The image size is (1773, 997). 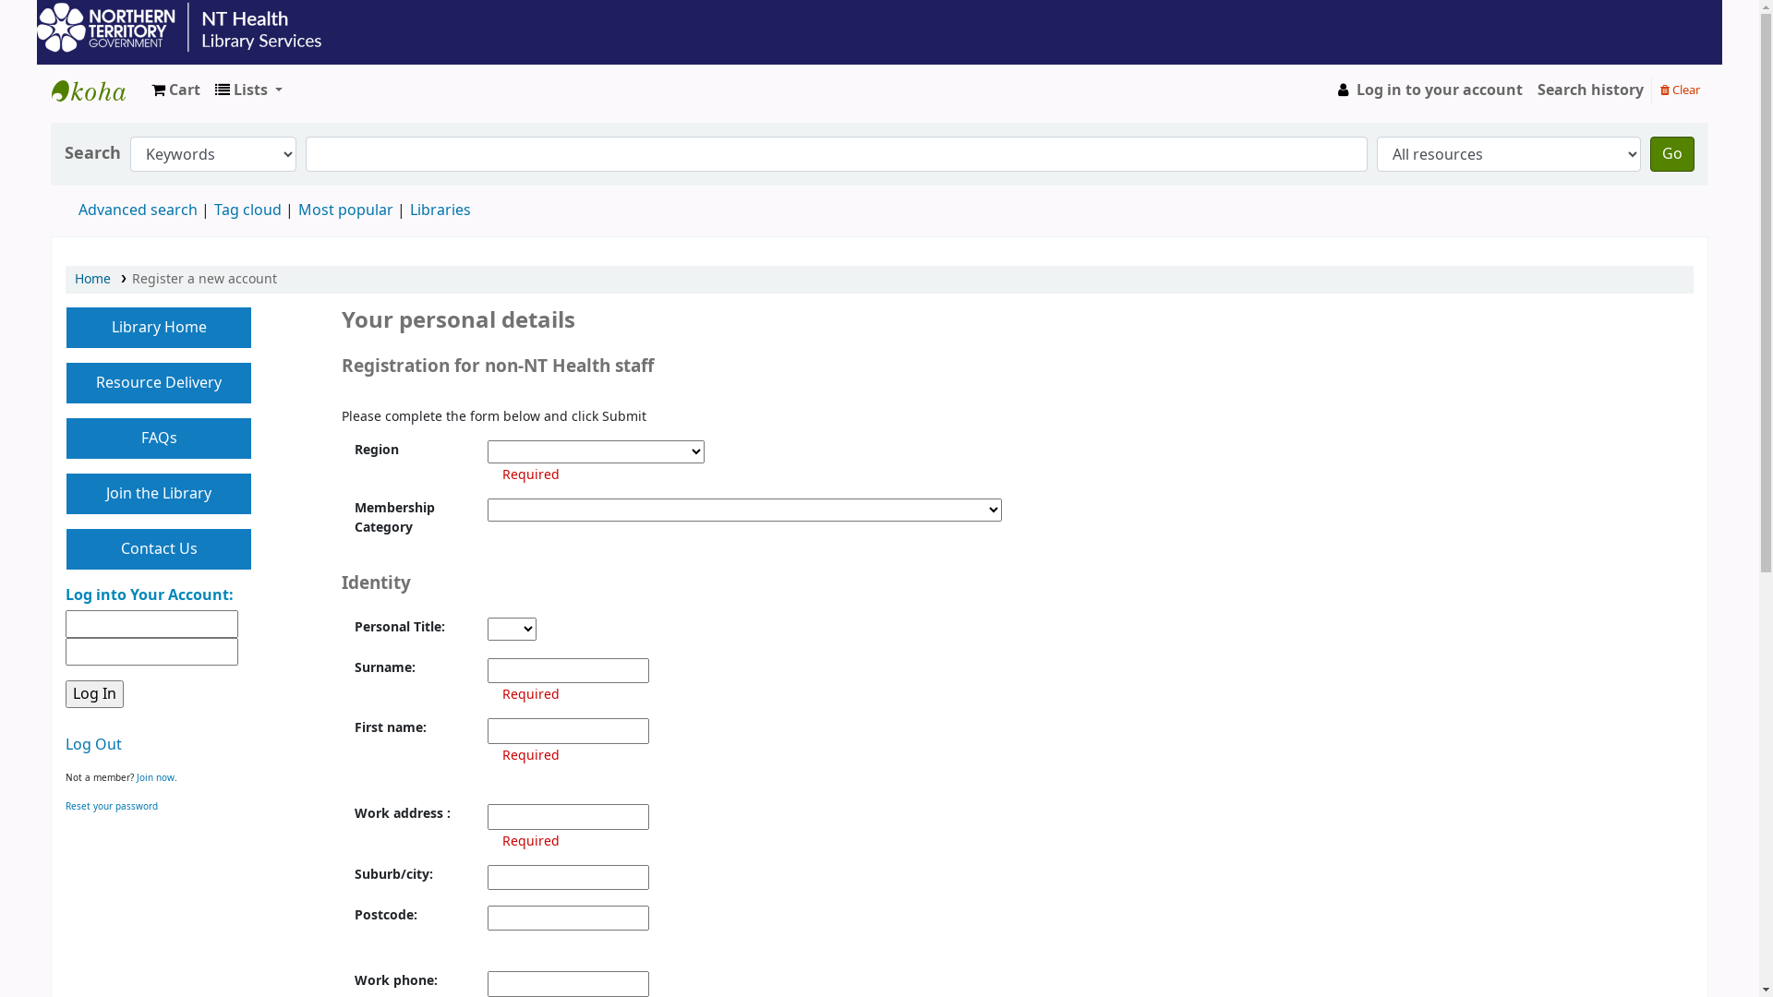 I want to click on Libraries, so click(x=440, y=210).